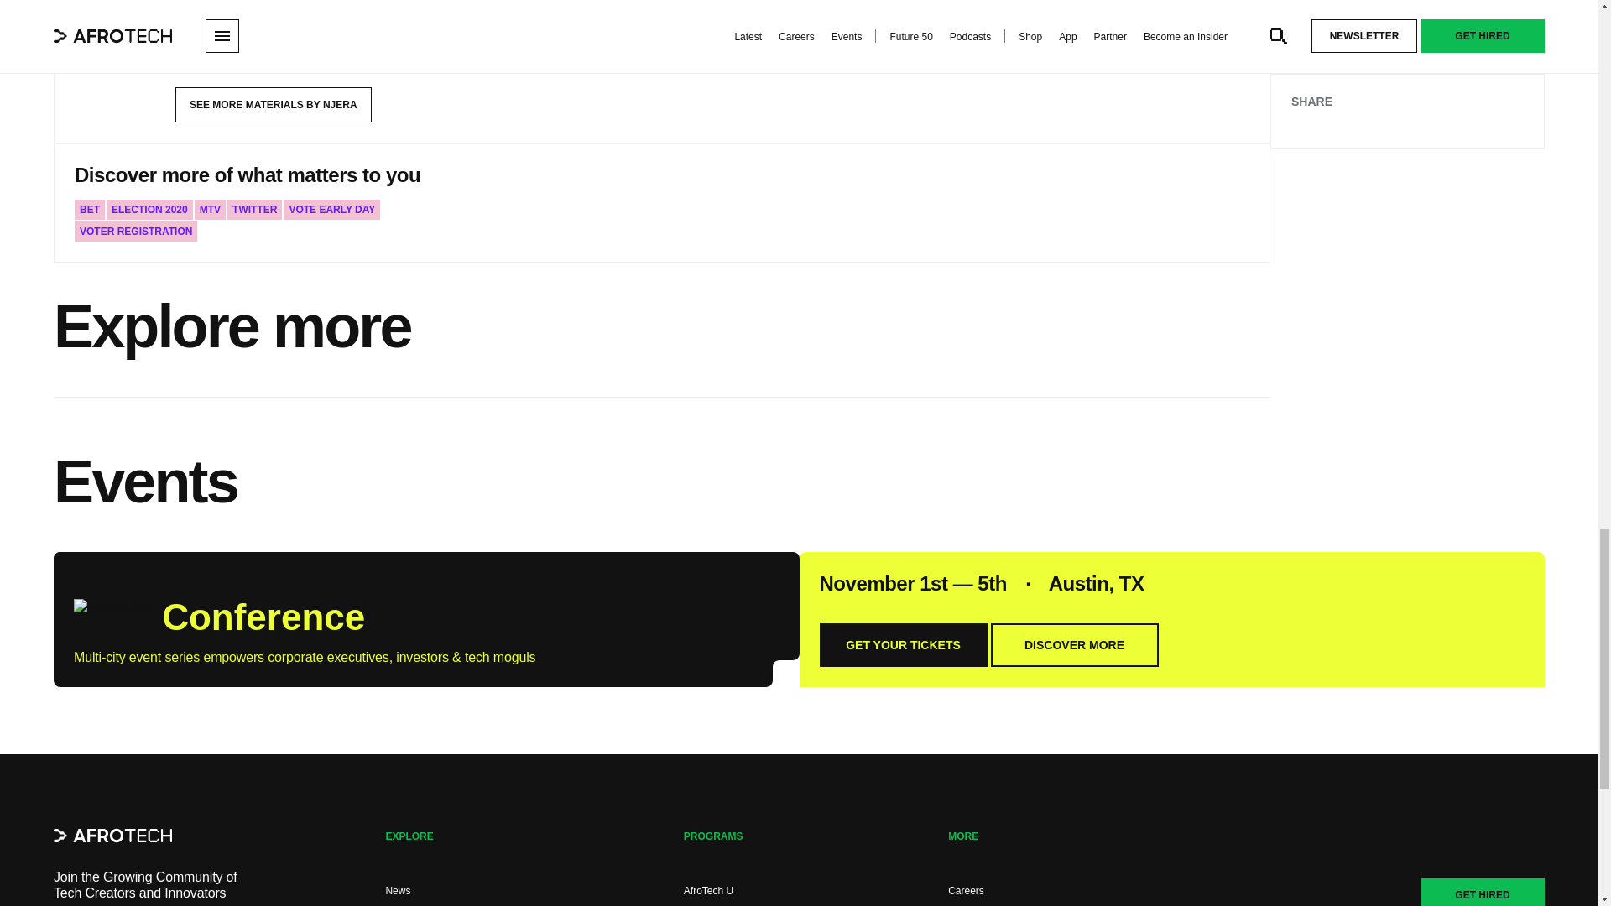  What do you see at coordinates (331, 210) in the screenshot?
I see `VOTE EARLY DAY` at bounding box center [331, 210].